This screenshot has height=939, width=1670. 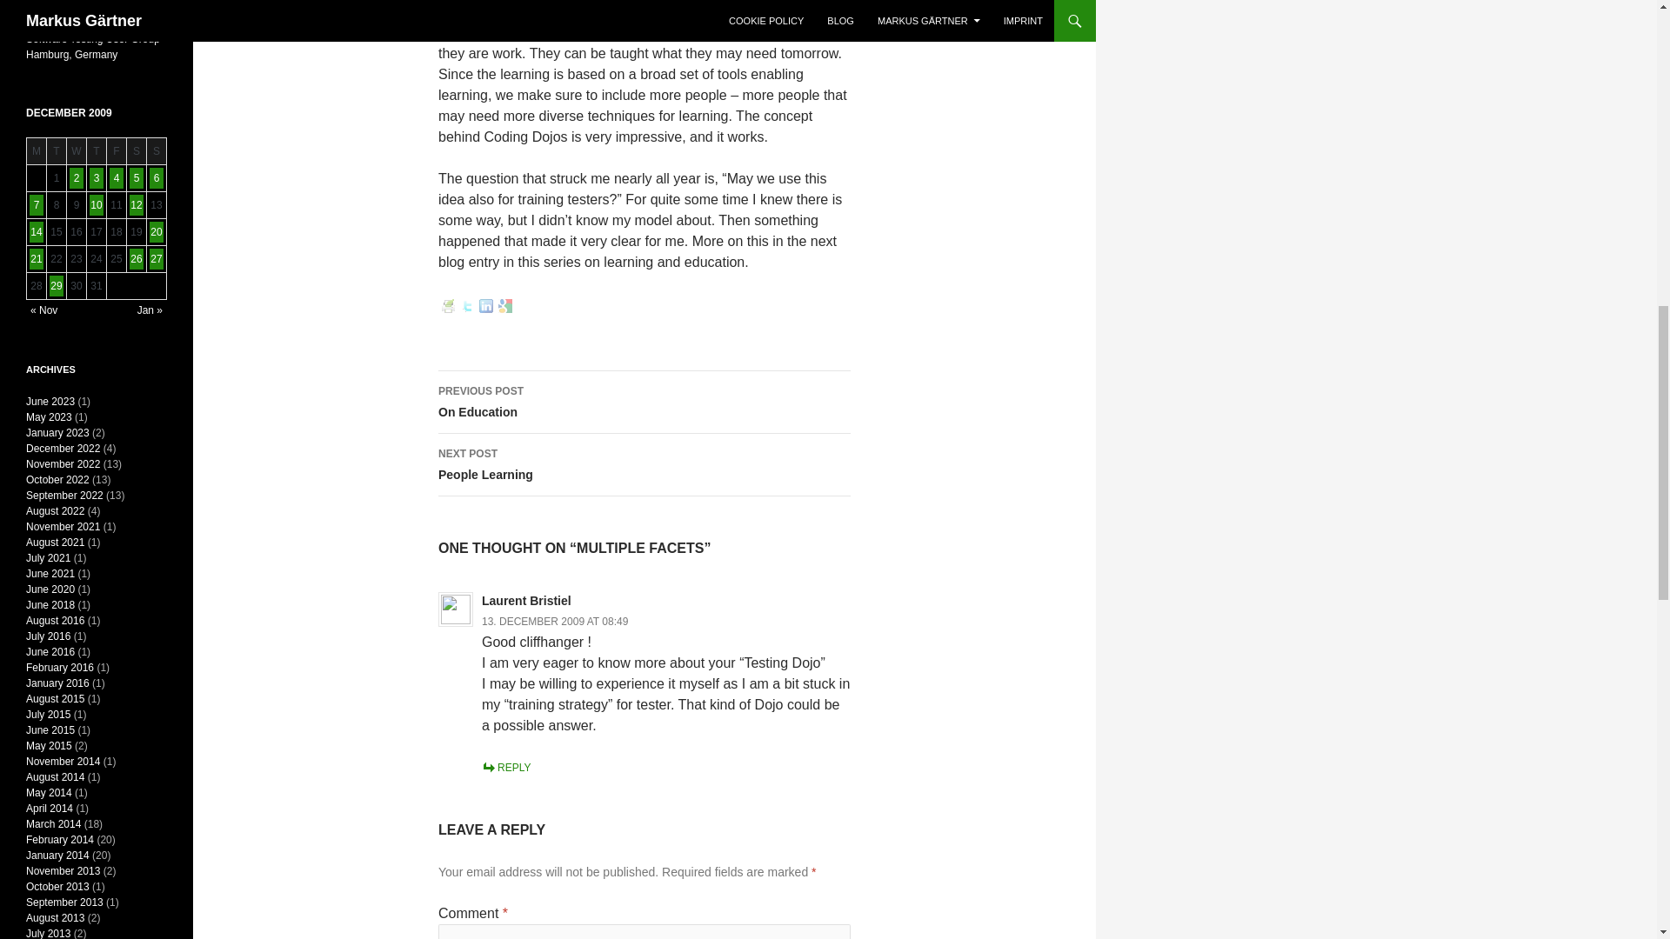 I want to click on 13. DECEMBER 2009 AT 08:49, so click(x=644, y=402).